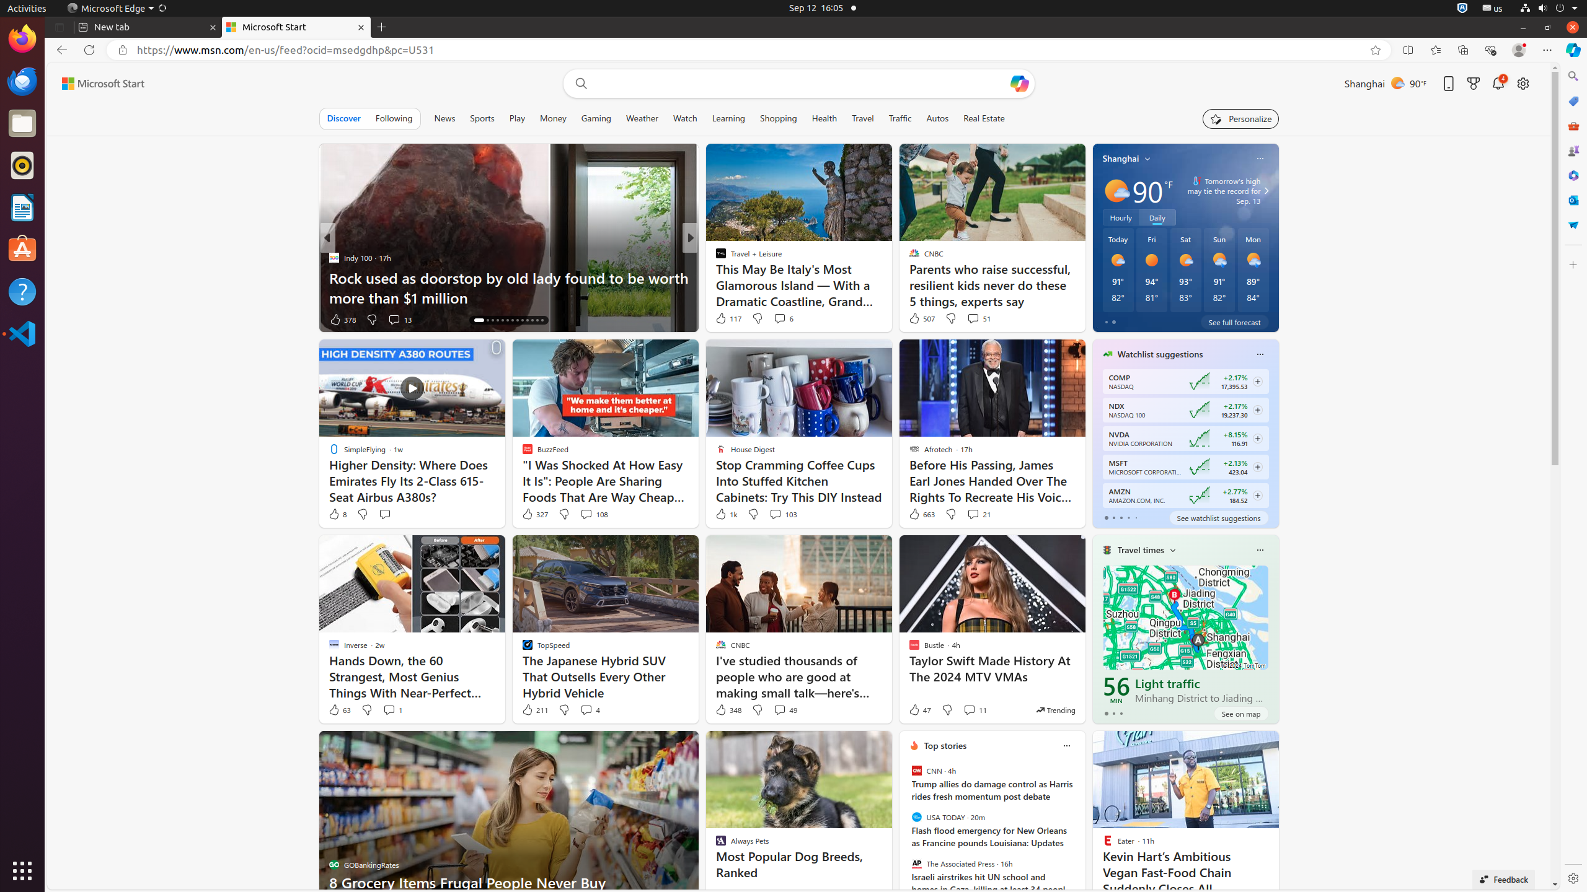 The height and width of the screenshot is (892, 1587). What do you see at coordinates (1573, 125) in the screenshot?
I see `Tools` at bounding box center [1573, 125].